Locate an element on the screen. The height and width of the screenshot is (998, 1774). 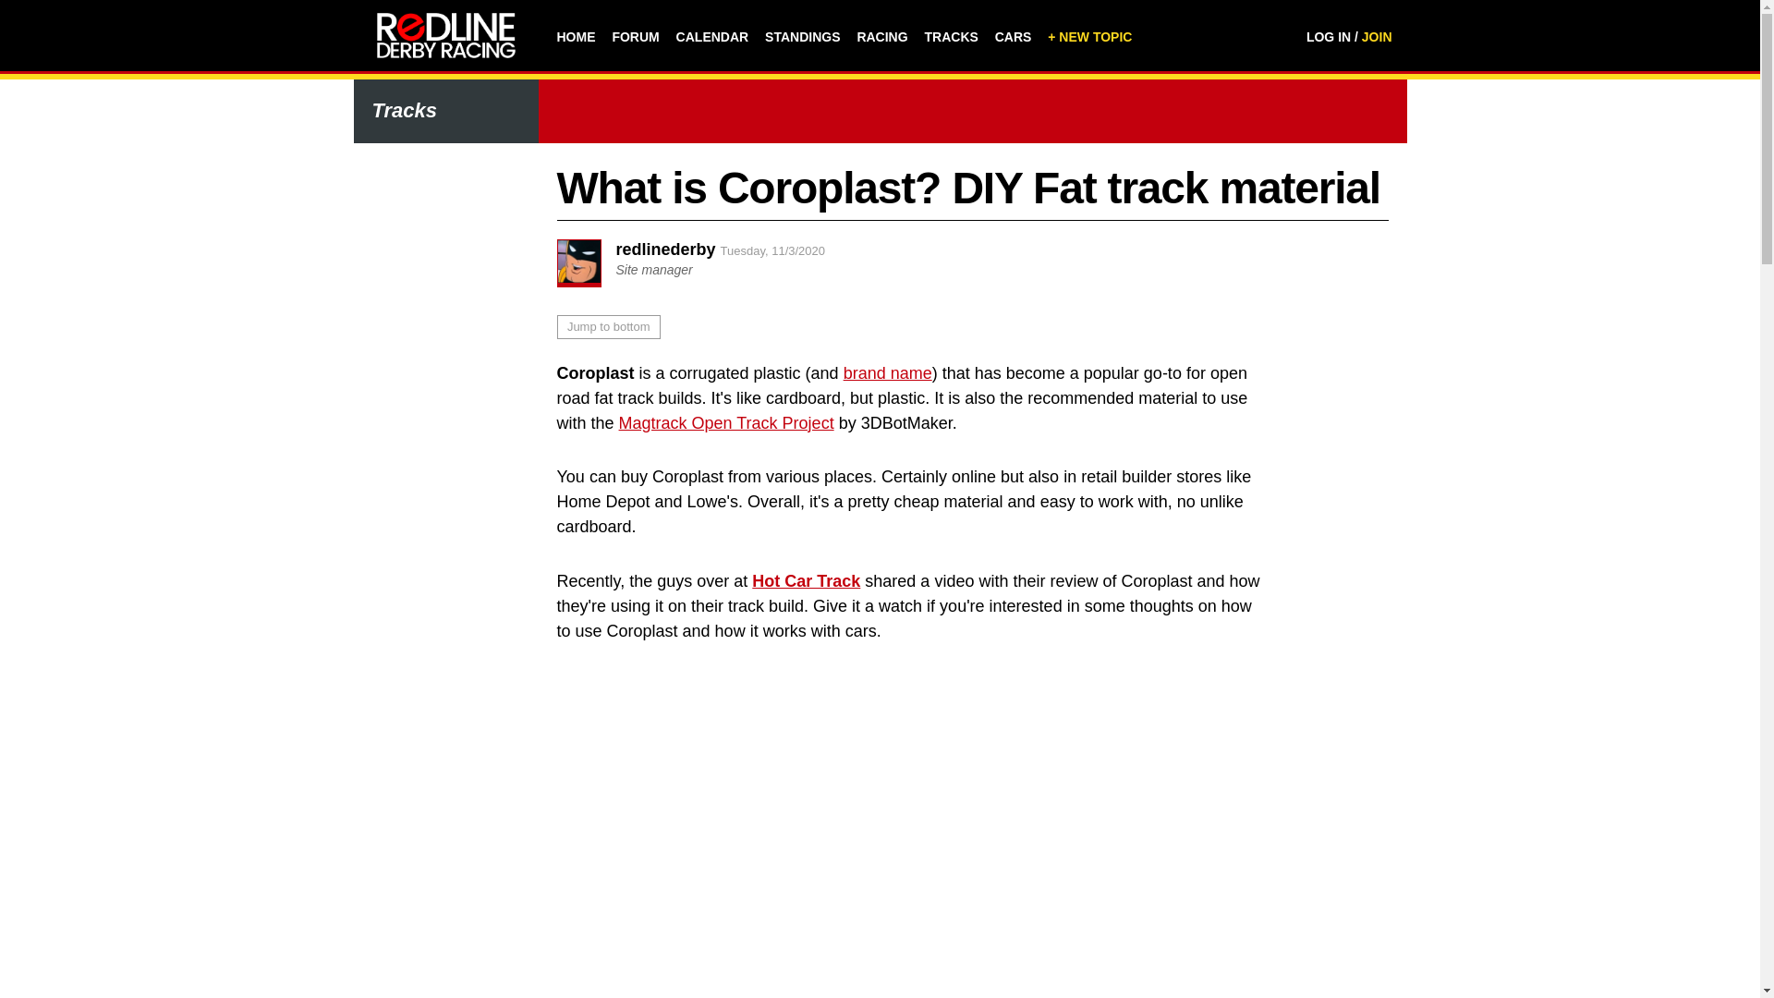
CALENDAR is located at coordinates (711, 37).